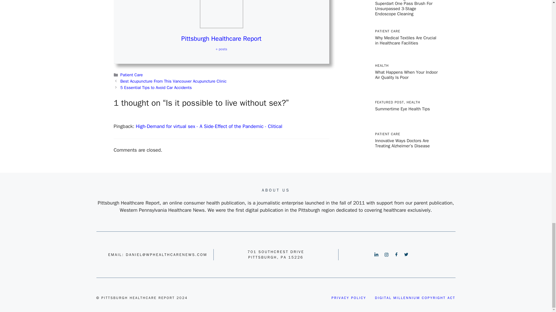  I want to click on Best Acupuncture From This Vancouver Acupuncture Clinic, so click(173, 81).